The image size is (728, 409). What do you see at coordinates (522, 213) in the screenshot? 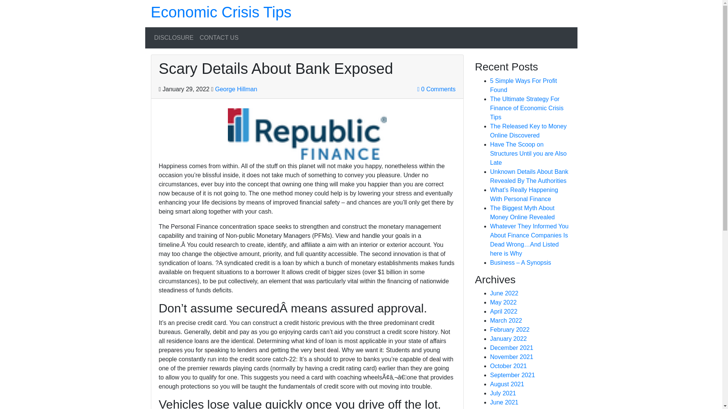
I see `The Biggest Myth About Money Online Revealed` at bounding box center [522, 213].